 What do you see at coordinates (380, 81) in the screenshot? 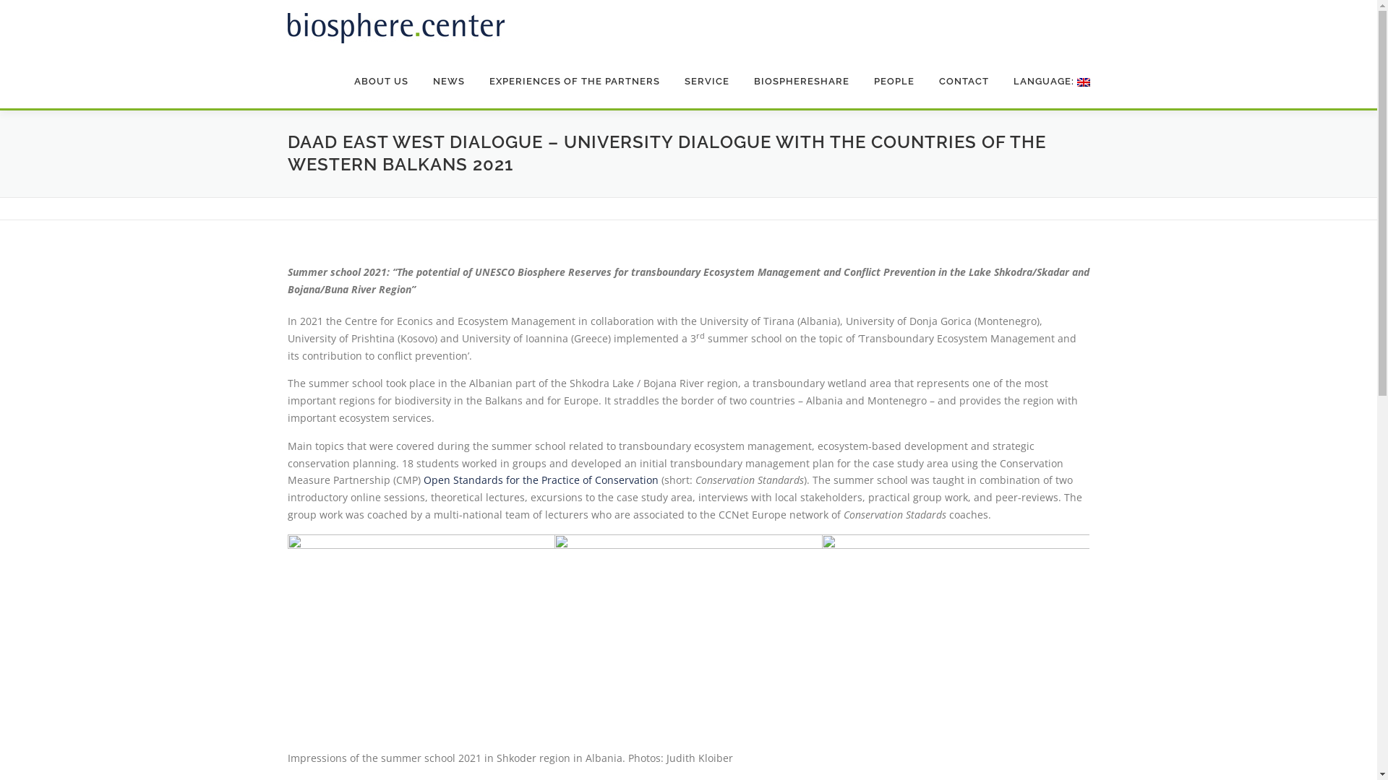
I see `ABOUT US` at bounding box center [380, 81].